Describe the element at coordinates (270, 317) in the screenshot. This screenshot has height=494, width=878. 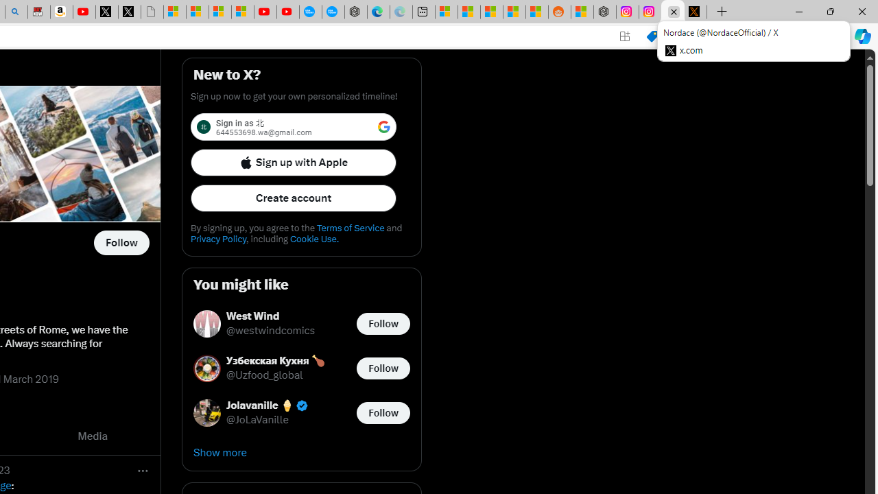
I see `West Wind` at that location.